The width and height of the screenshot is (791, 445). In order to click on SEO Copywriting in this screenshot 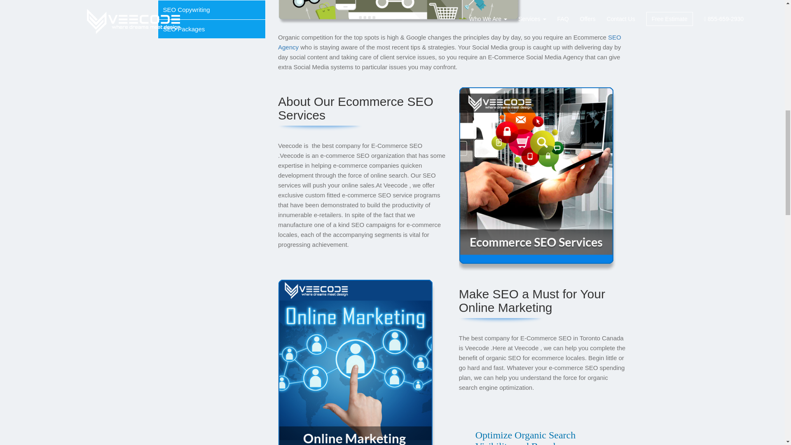, I will do `click(186, 10)`.